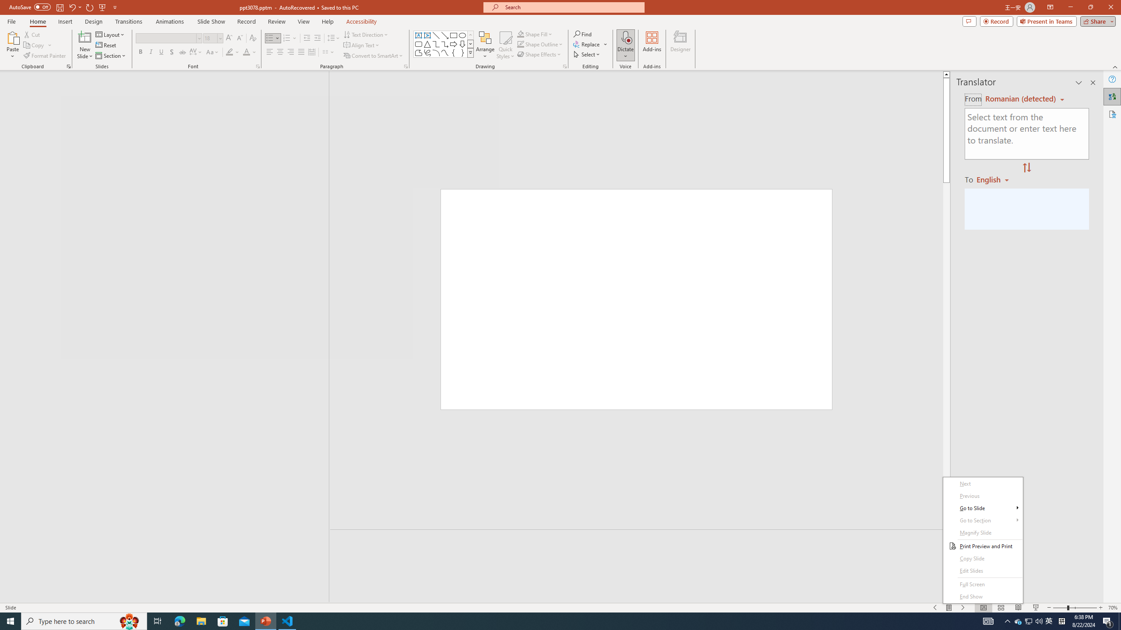 The image size is (1121, 630). I want to click on End Show, so click(983, 597).